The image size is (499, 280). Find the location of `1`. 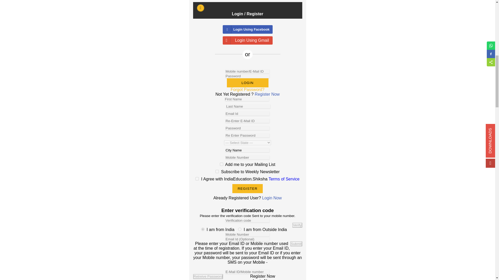

1 is located at coordinates (240, 229).